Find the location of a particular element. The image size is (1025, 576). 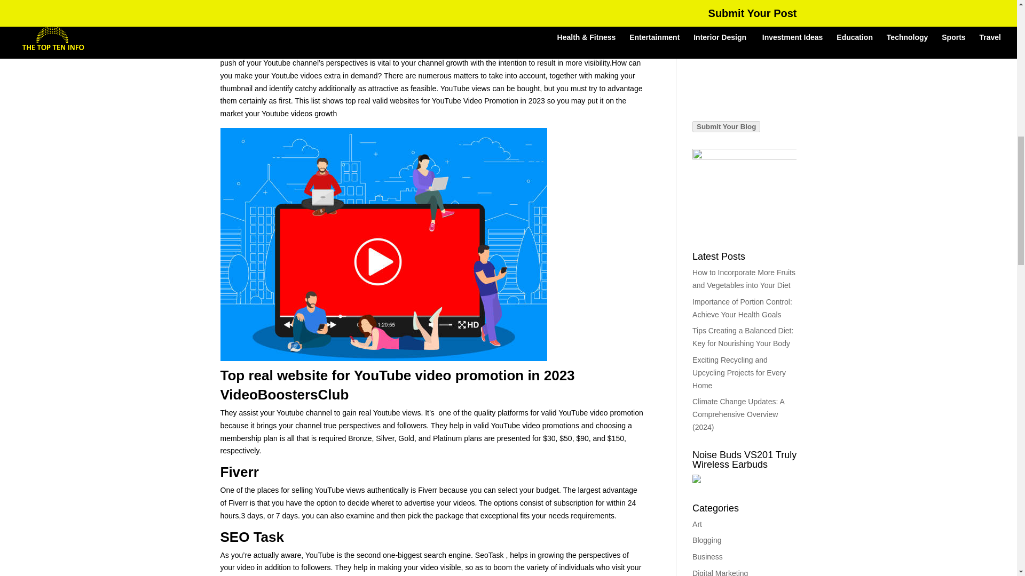

Submit Your Blog is located at coordinates (726, 126).